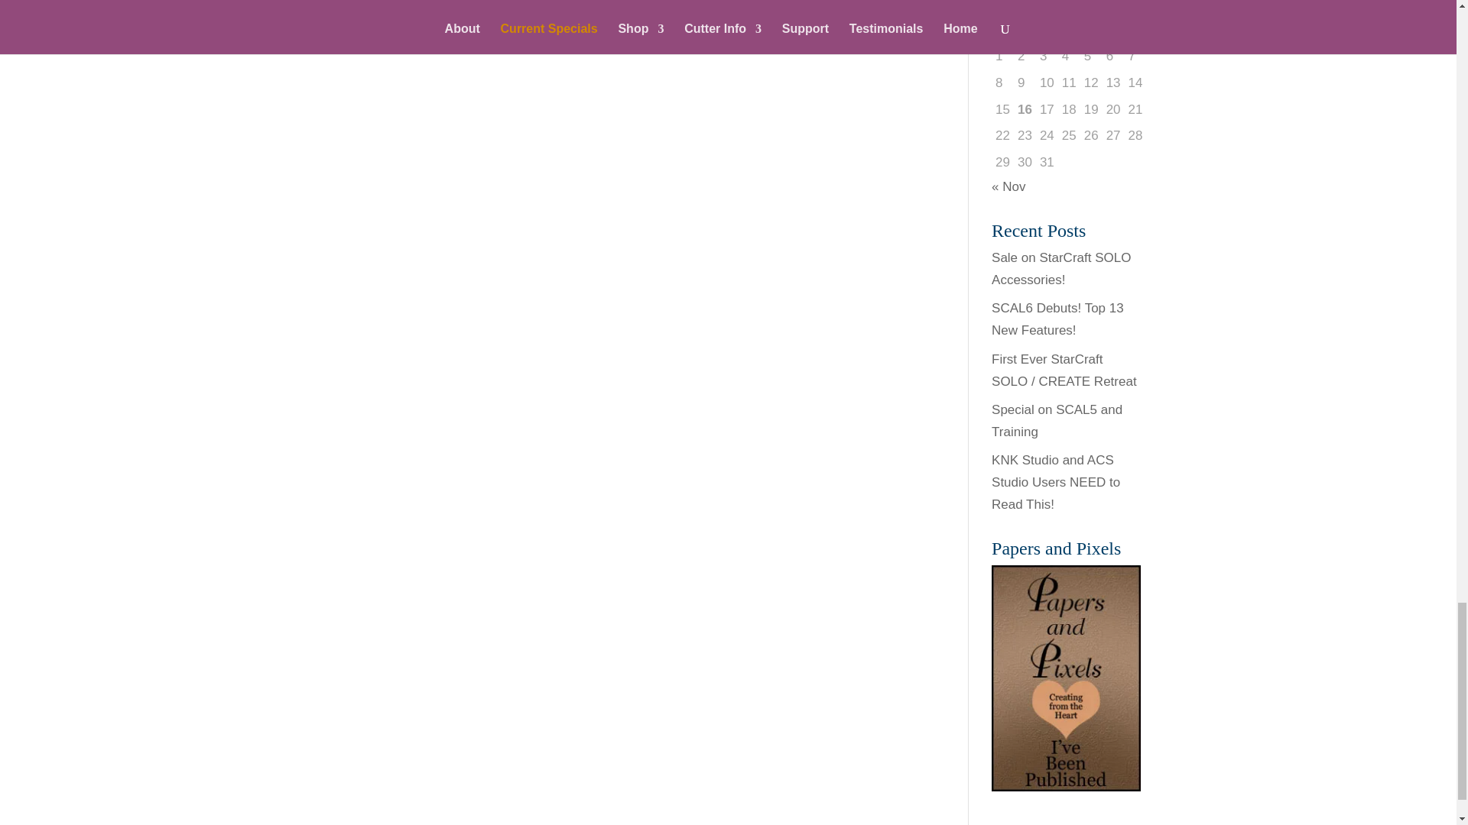 This screenshot has width=1468, height=825. Describe the element at coordinates (1135, 30) in the screenshot. I see `Sunday` at that location.